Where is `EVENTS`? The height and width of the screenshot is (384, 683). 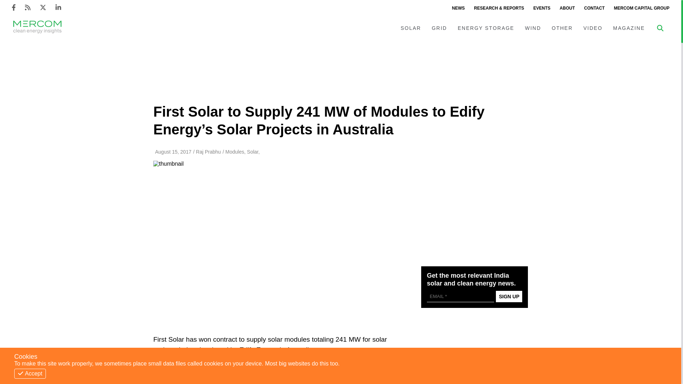 EVENTS is located at coordinates (541, 8).